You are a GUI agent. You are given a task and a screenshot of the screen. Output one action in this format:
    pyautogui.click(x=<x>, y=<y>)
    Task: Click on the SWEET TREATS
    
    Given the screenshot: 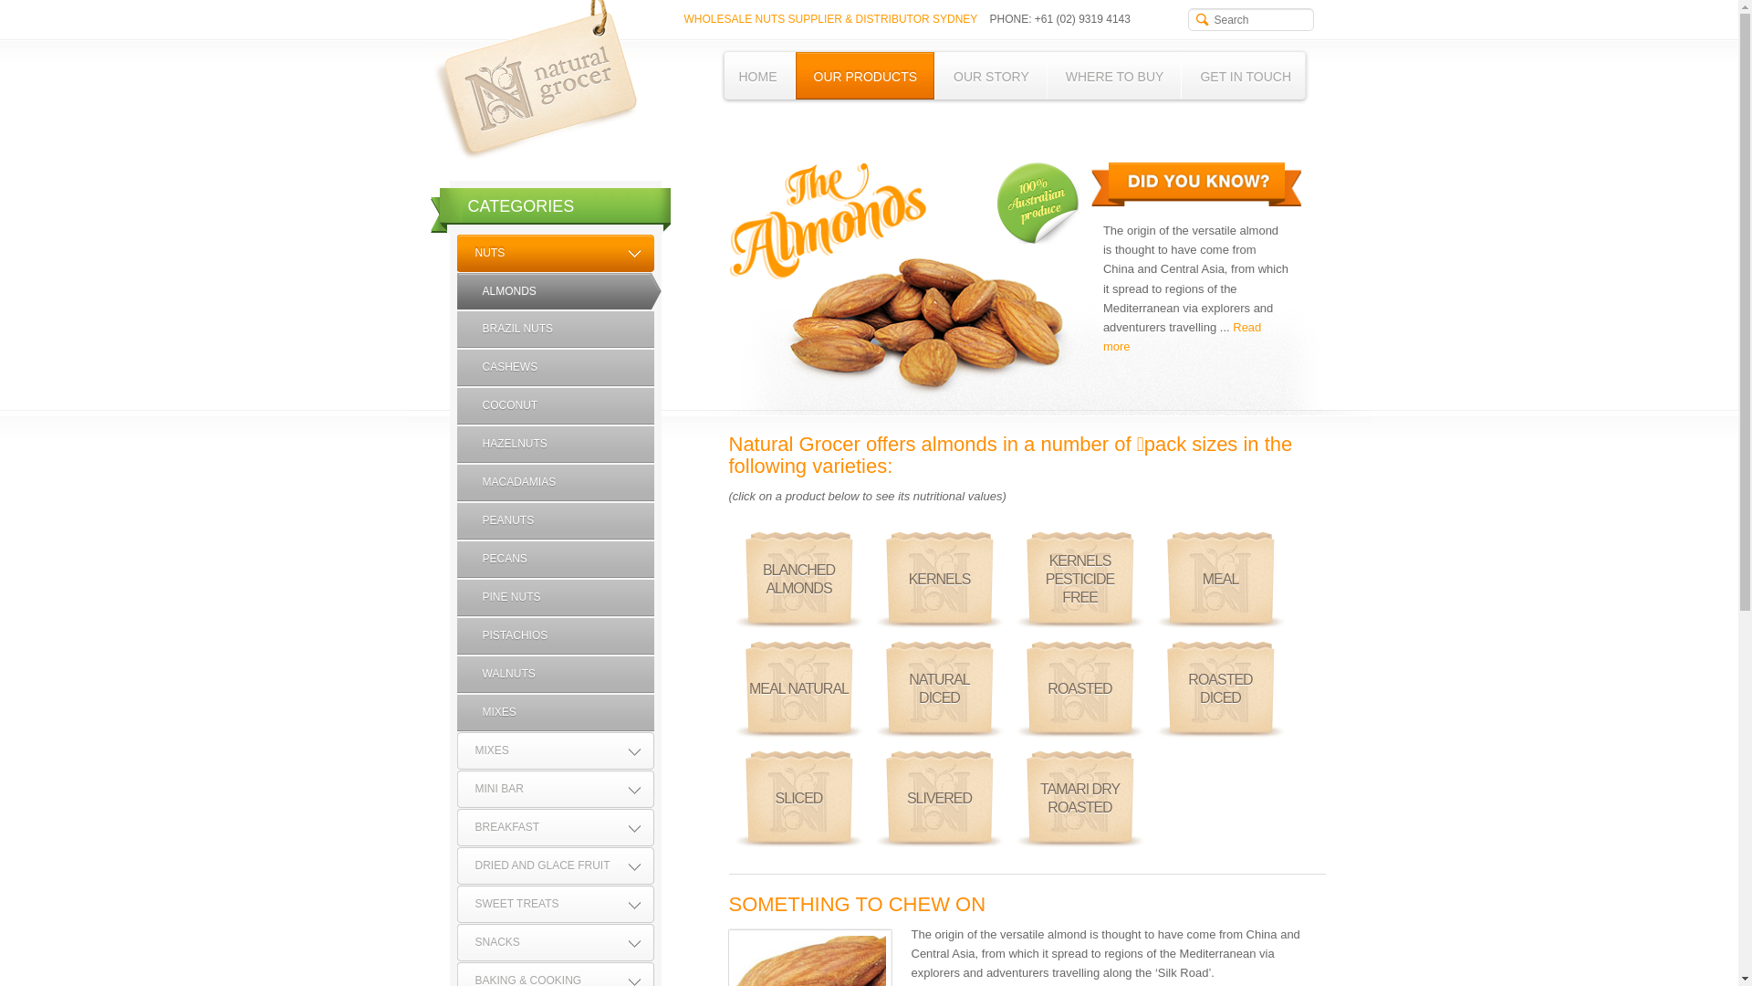 What is the action you would take?
    pyautogui.click(x=555, y=904)
    